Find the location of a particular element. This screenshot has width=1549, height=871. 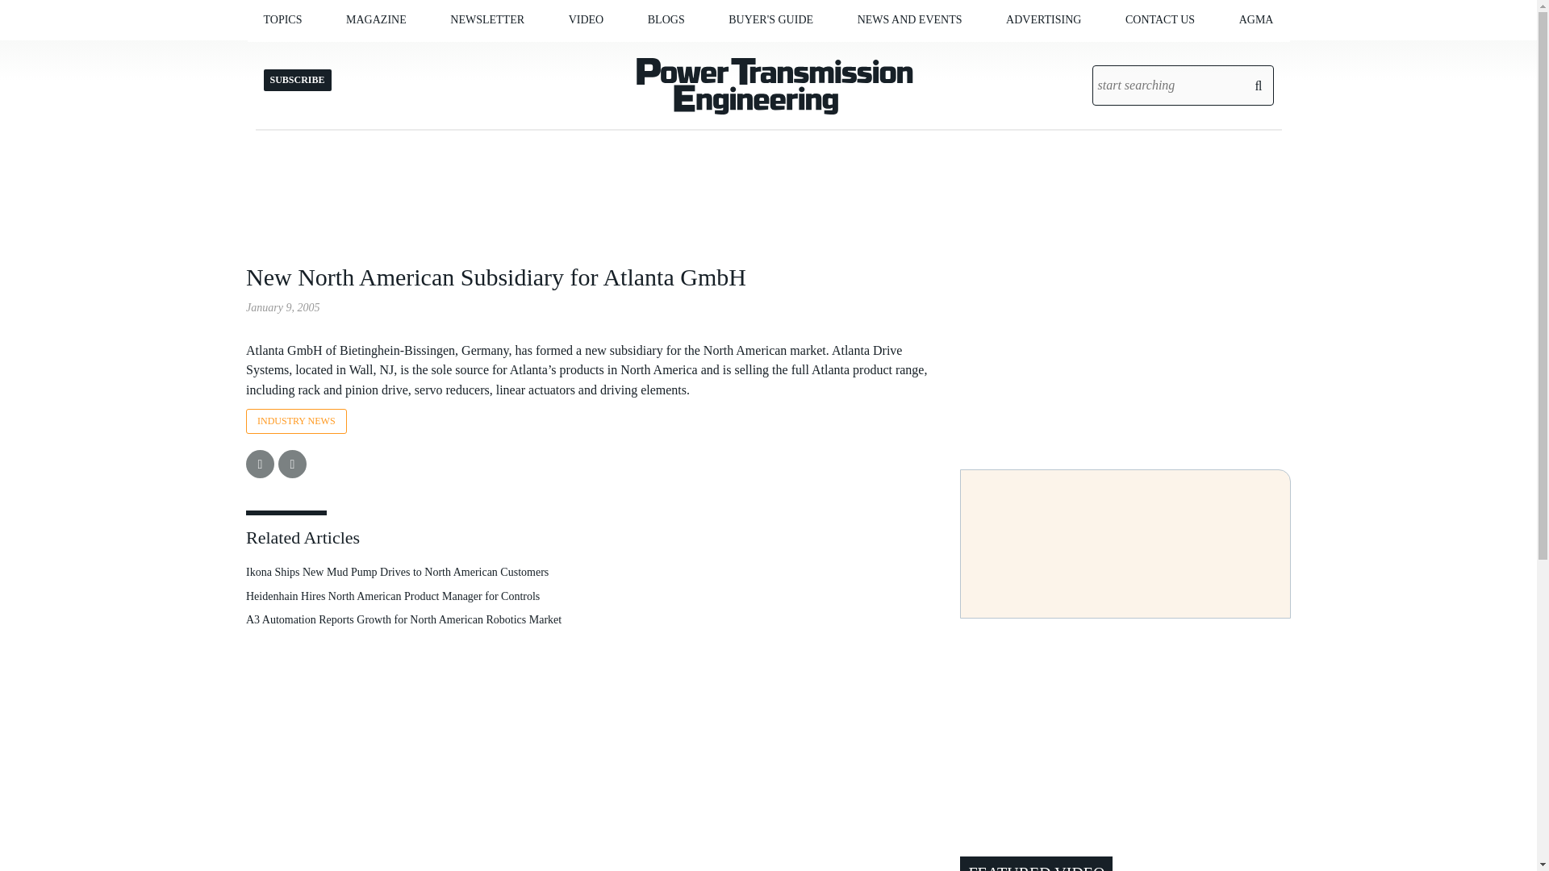

NEWSLETTER is located at coordinates (487, 19).